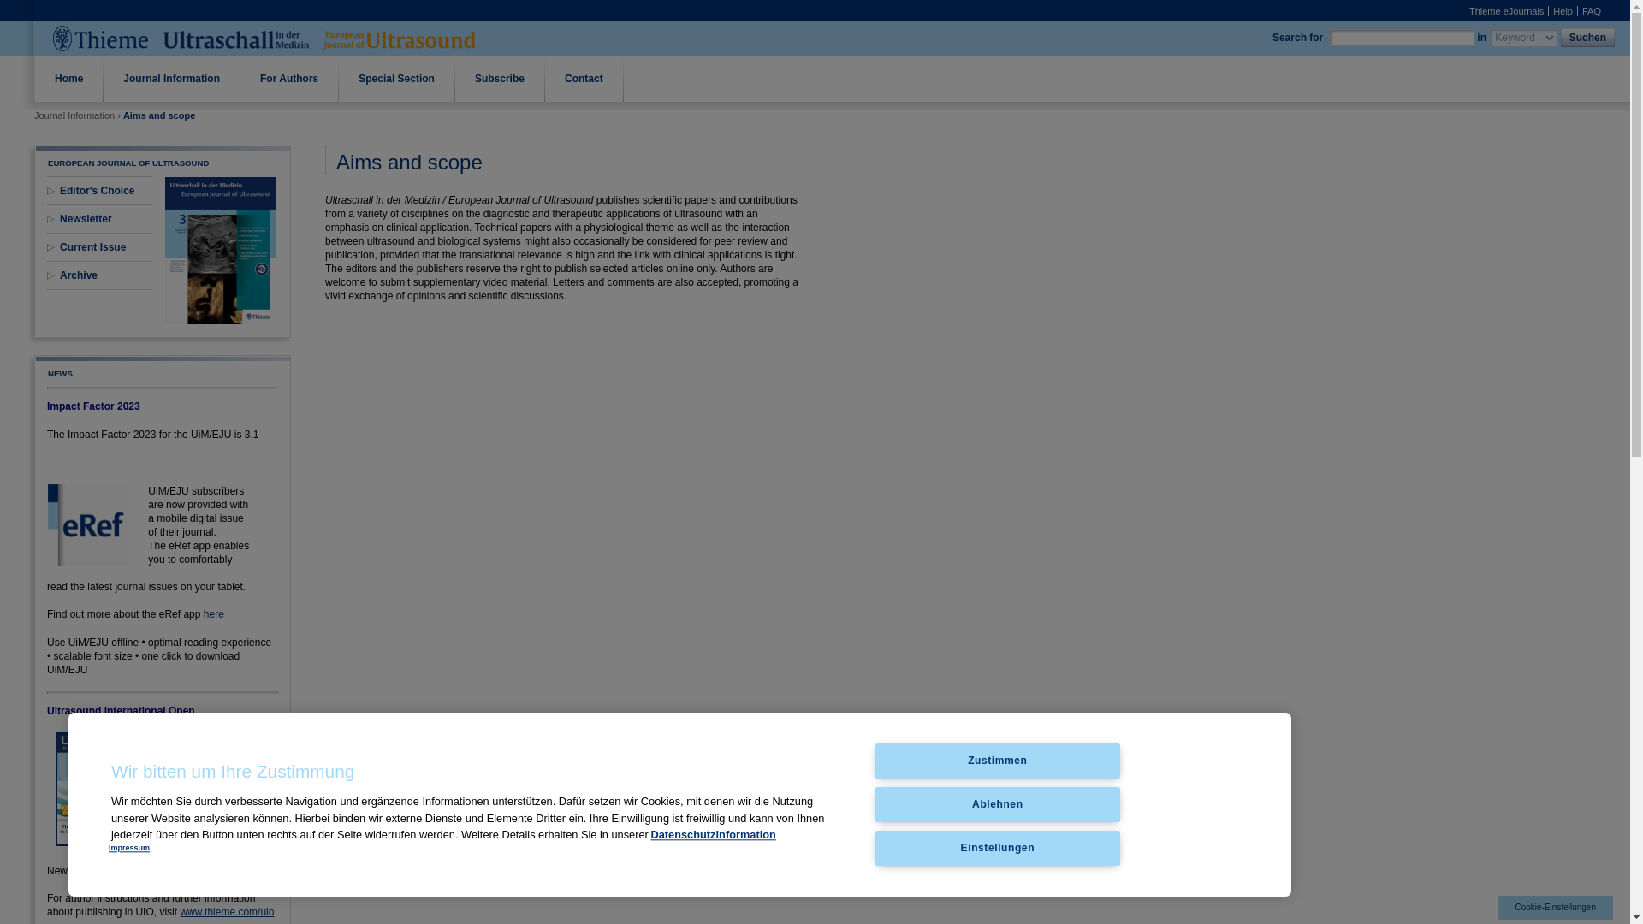 This screenshot has height=924, width=1643. I want to click on FAQ, so click(1591, 10).